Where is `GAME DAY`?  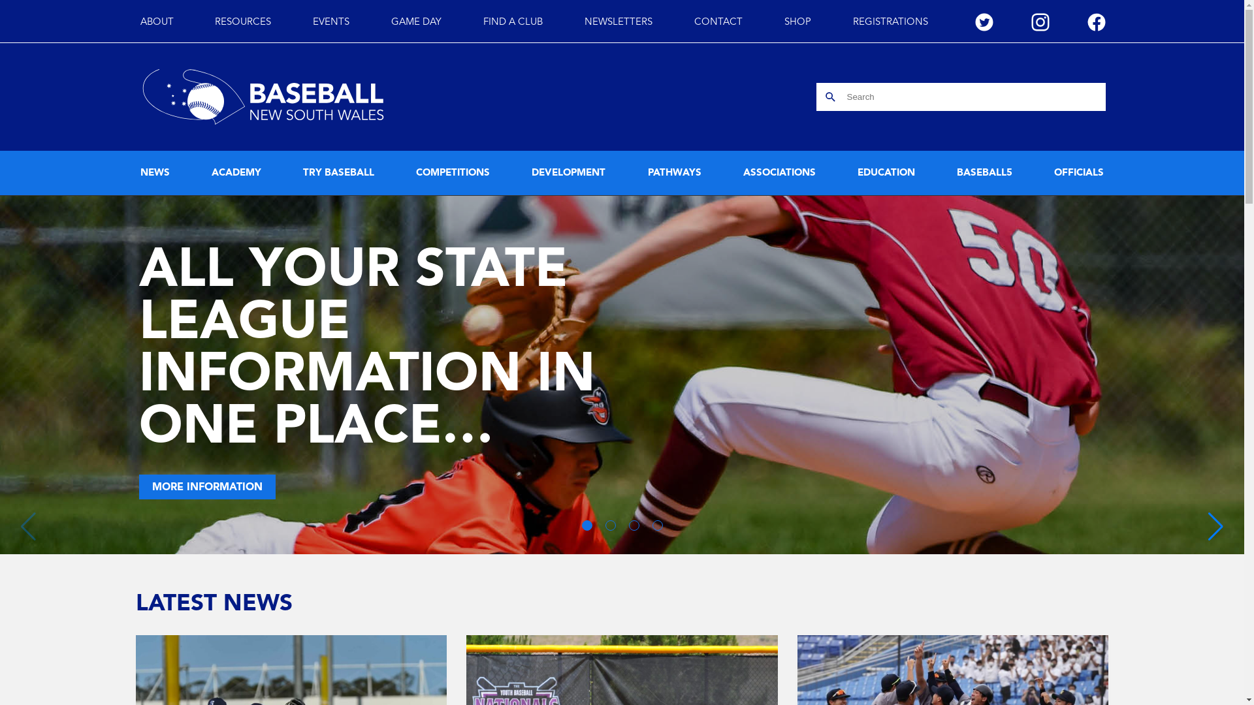 GAME DAY is located at coordinates (417, 22).